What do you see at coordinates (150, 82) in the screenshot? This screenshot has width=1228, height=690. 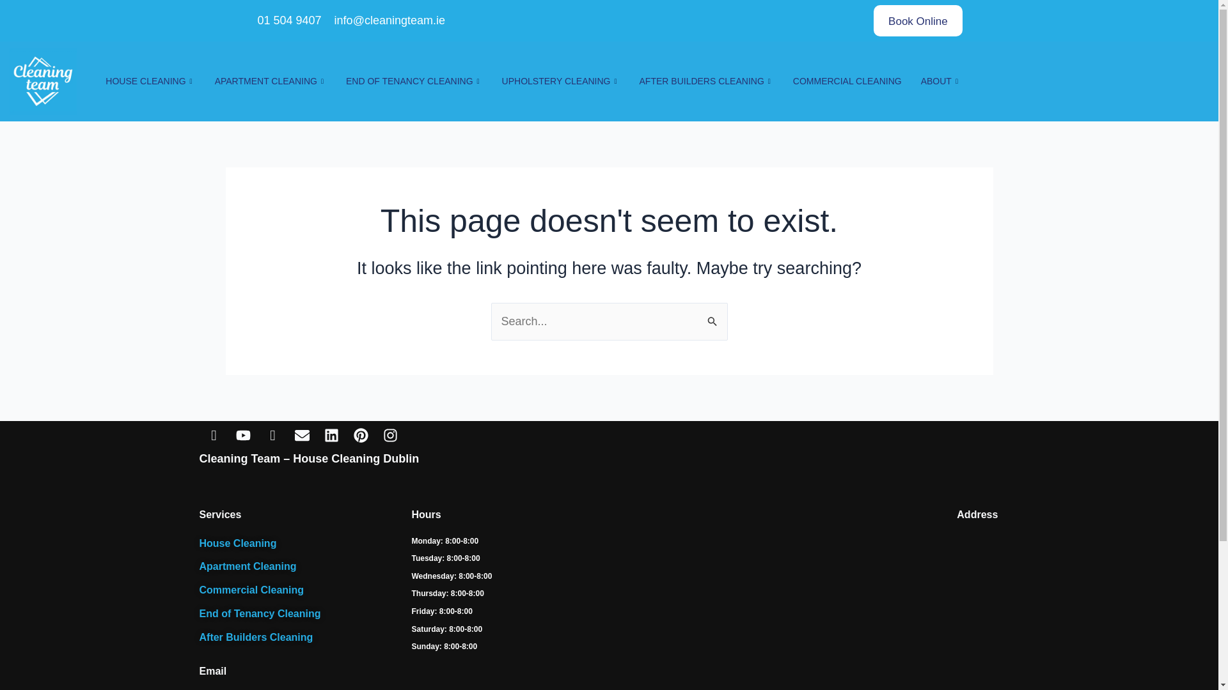 I see `HOUSE CLEANING` at bounding box center [150, 82].